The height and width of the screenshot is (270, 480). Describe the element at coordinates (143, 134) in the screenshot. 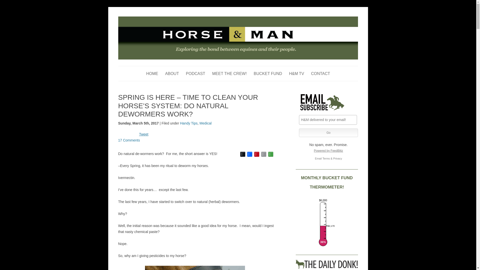

I see `Tweet` at that location.